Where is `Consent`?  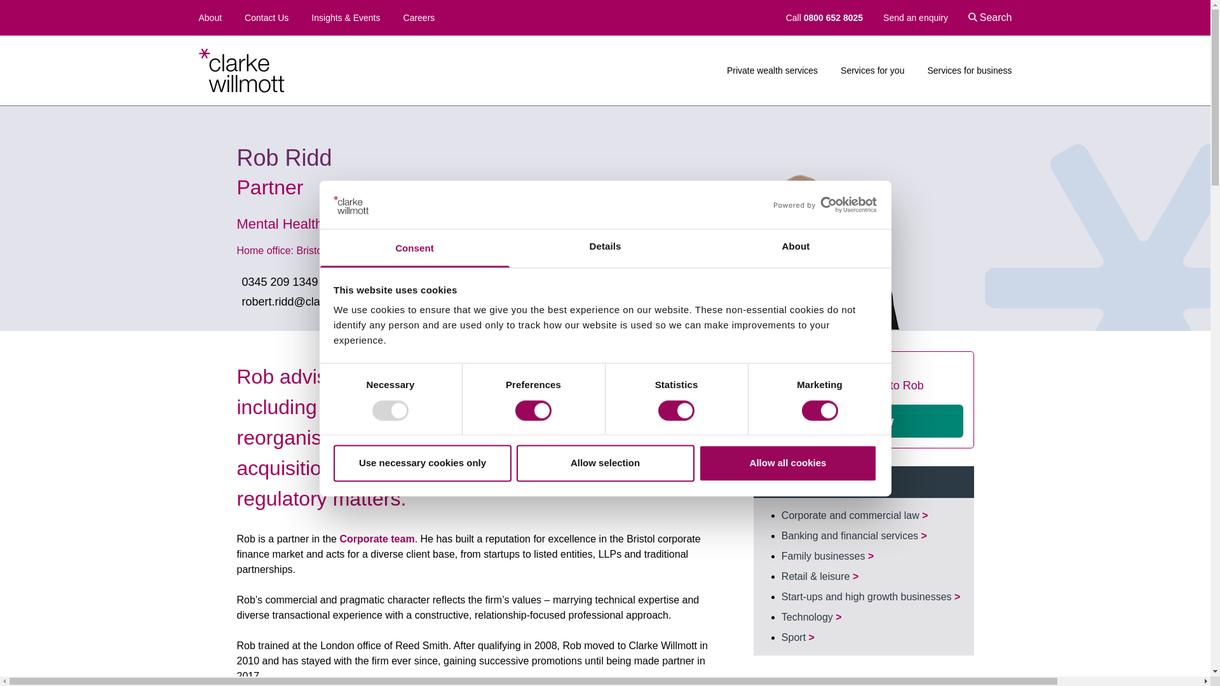 Consent is located at coordinates (414, 249).